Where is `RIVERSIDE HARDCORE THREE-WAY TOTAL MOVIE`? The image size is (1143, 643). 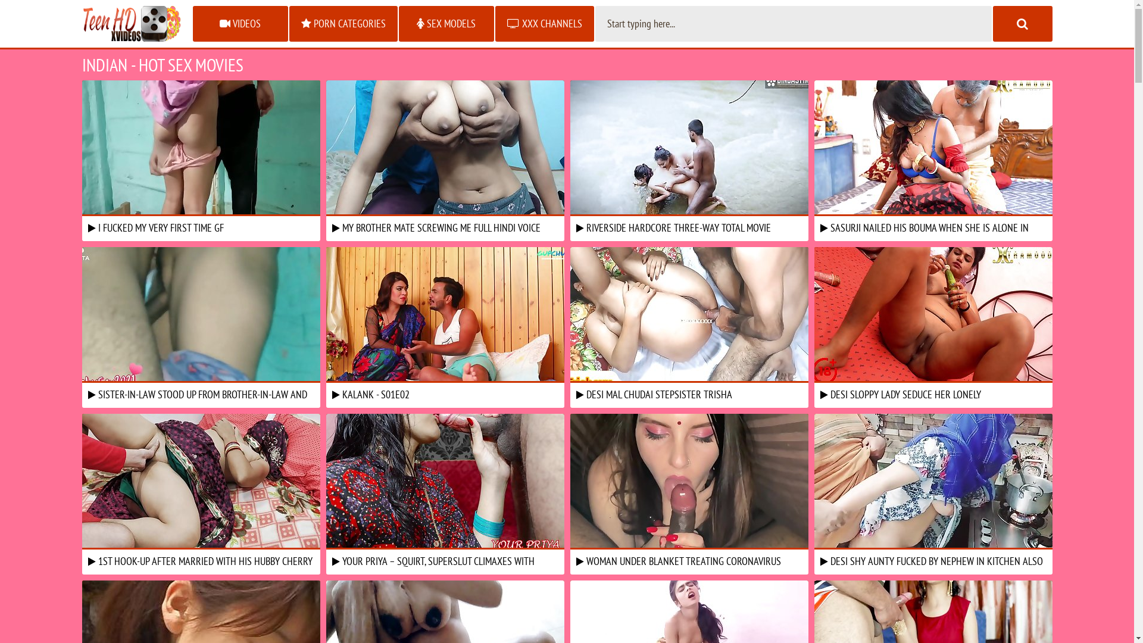 RIVERSIDE HARDCORE THREE-WAY TOTAL MOVIE is located at coordinates (689, 158).